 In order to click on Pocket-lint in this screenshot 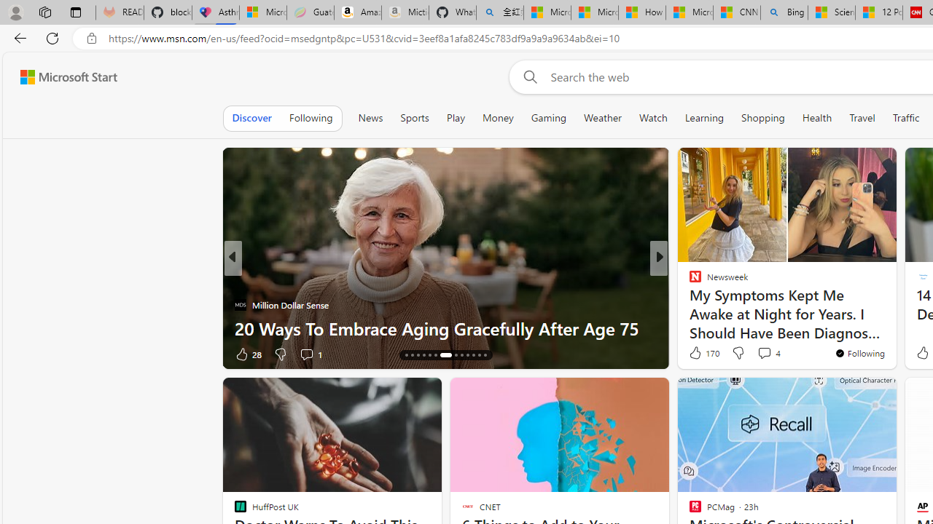, I will do `click(688, 304)`.